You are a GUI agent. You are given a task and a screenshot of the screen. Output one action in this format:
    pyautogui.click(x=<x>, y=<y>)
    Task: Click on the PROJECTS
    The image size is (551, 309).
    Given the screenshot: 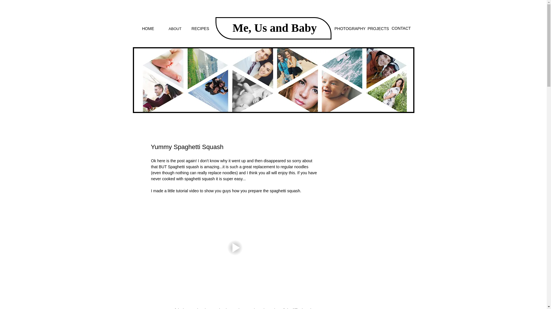 What is the action you would take?
    pyautogui.click(x=378, y=29)
    